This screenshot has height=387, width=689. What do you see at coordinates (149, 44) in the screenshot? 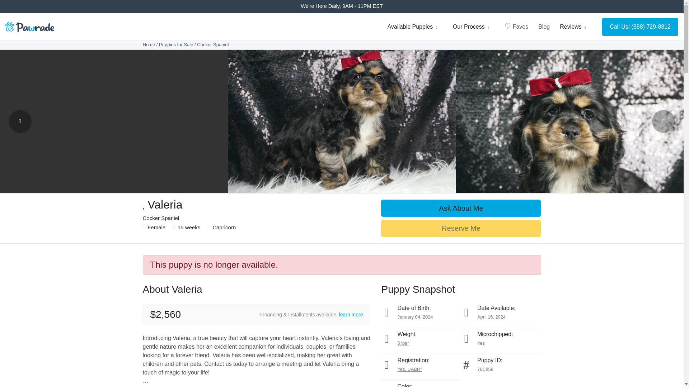
I see `Home` at bounding box center [149, 44].